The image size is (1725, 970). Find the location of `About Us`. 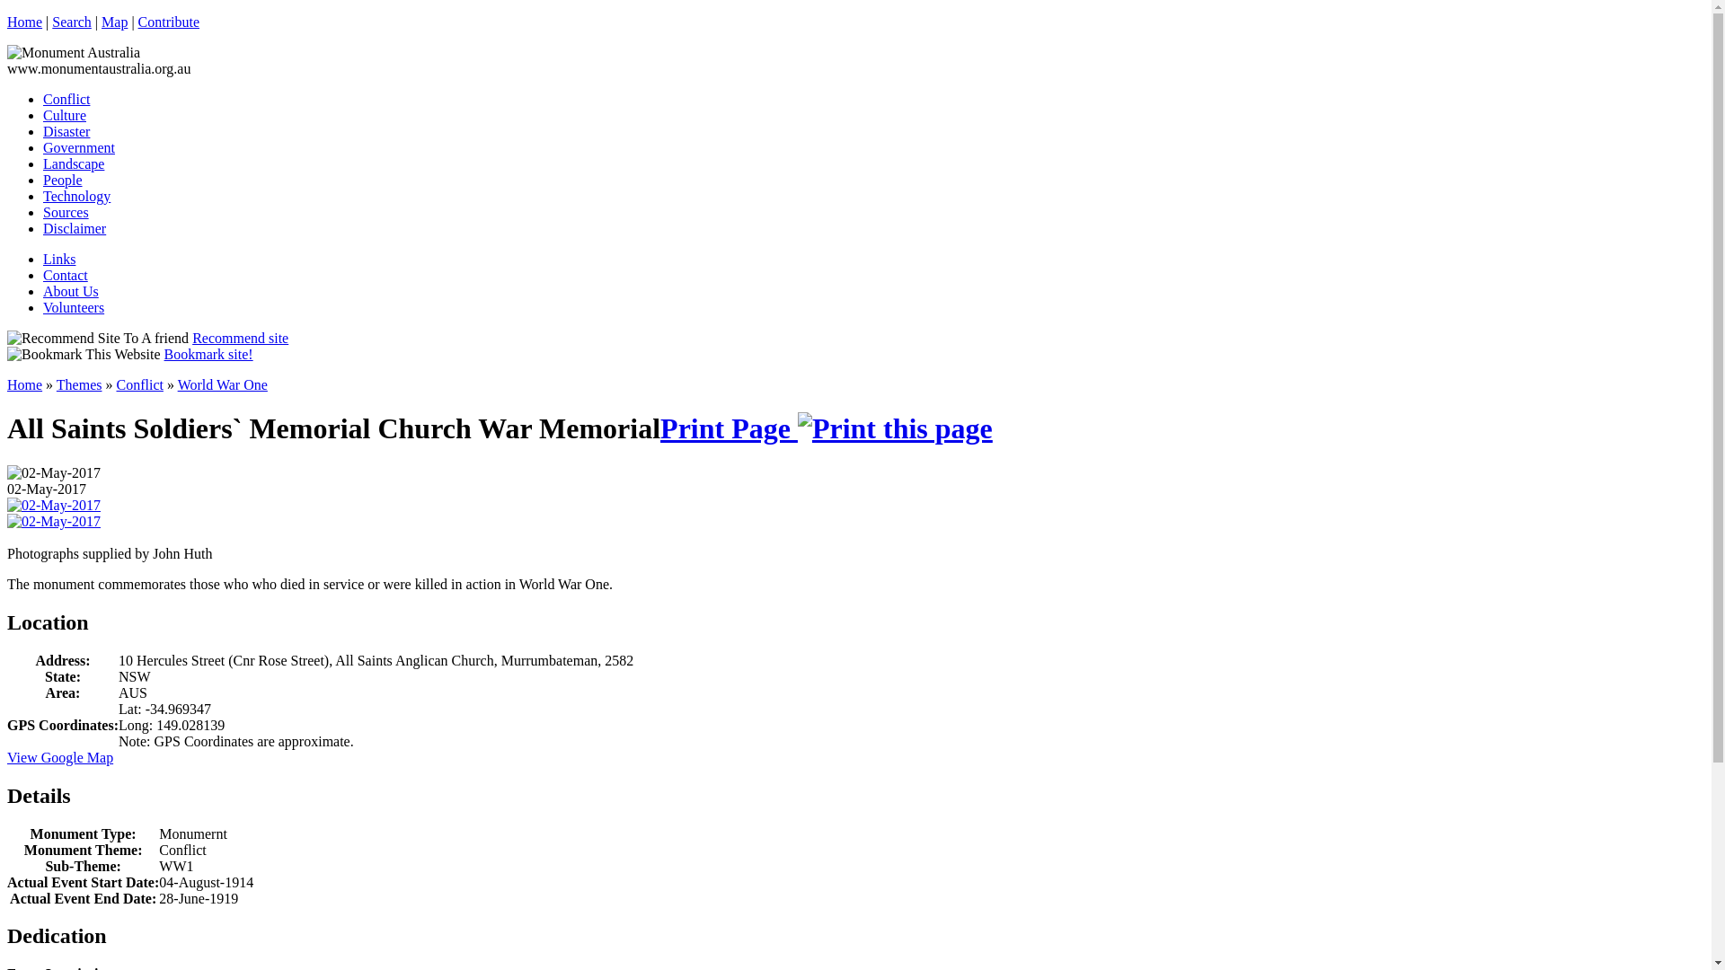

About Us is located at coordinates (71, 291).